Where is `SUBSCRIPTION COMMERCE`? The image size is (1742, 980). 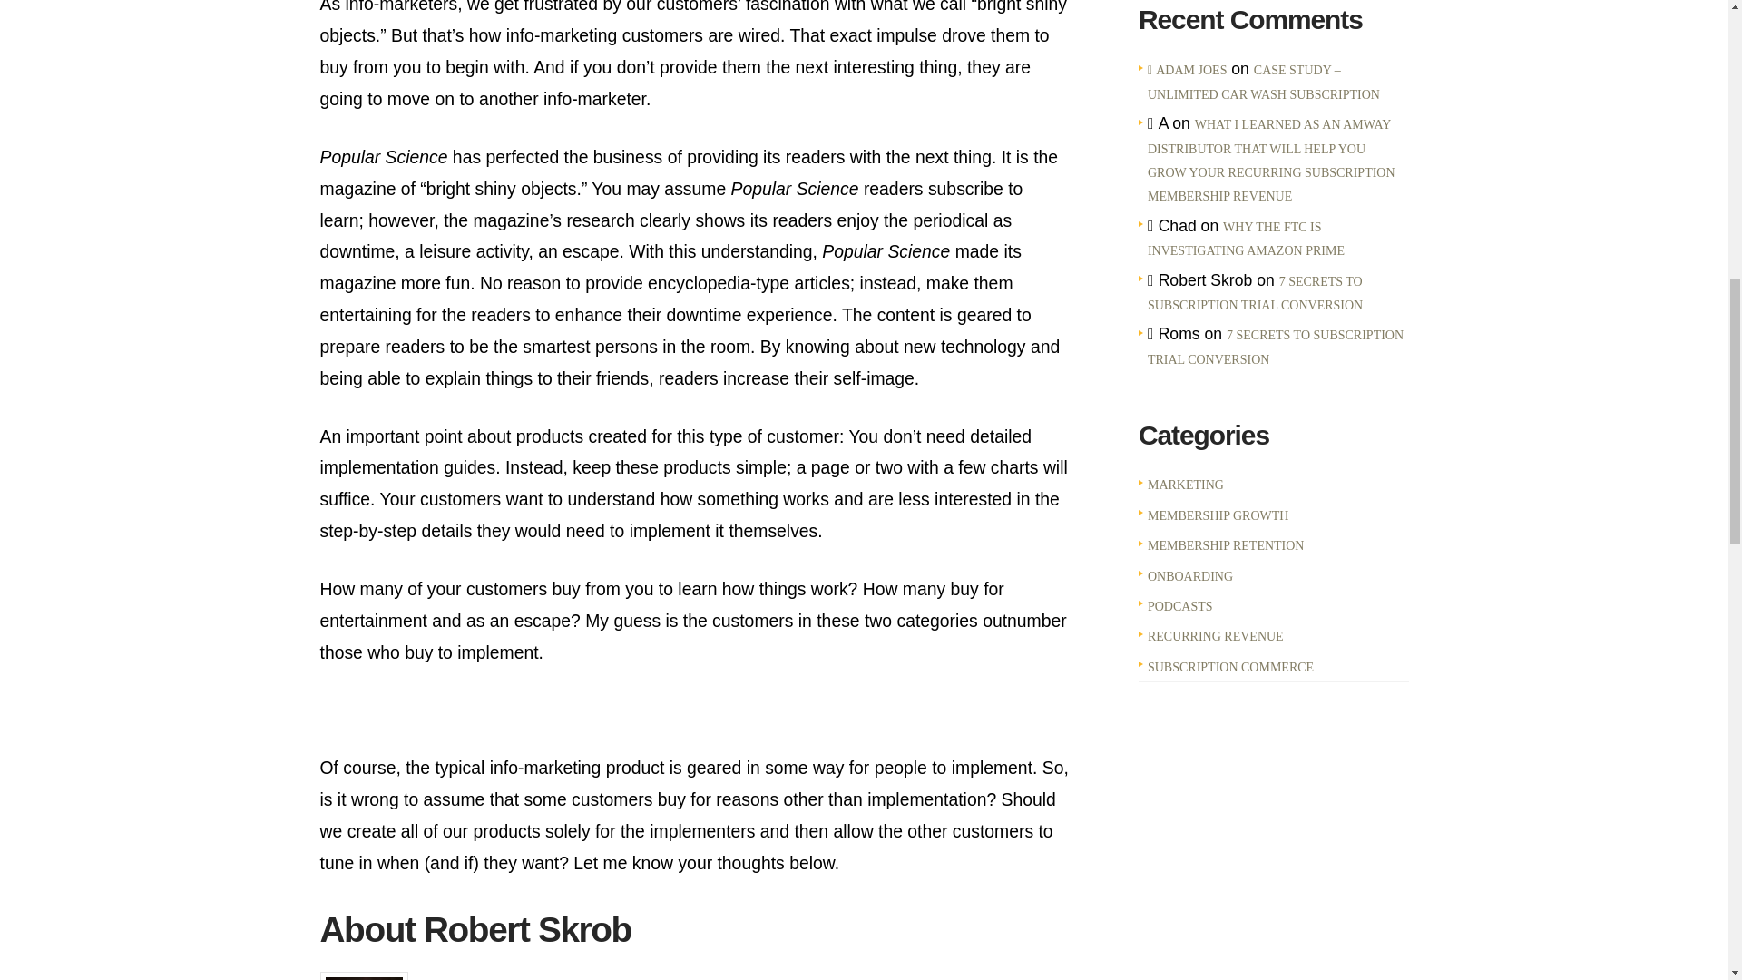 SUBSCRIPTION COMMERCE is located at coordinates (1230, 667).